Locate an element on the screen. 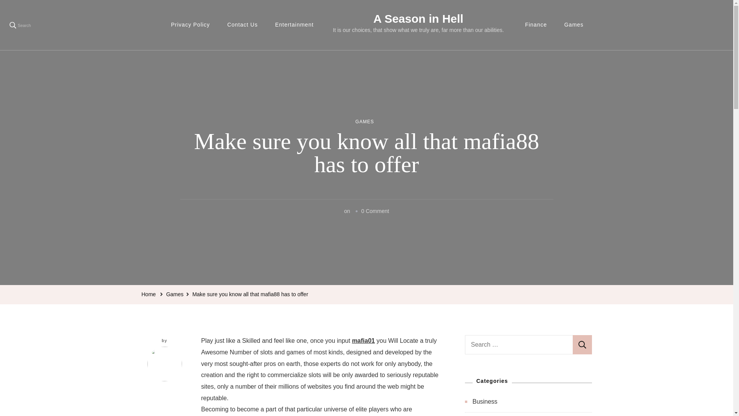 The width and height of the screenshot is (739, 416). Finance is located at coordinates (536, 25).